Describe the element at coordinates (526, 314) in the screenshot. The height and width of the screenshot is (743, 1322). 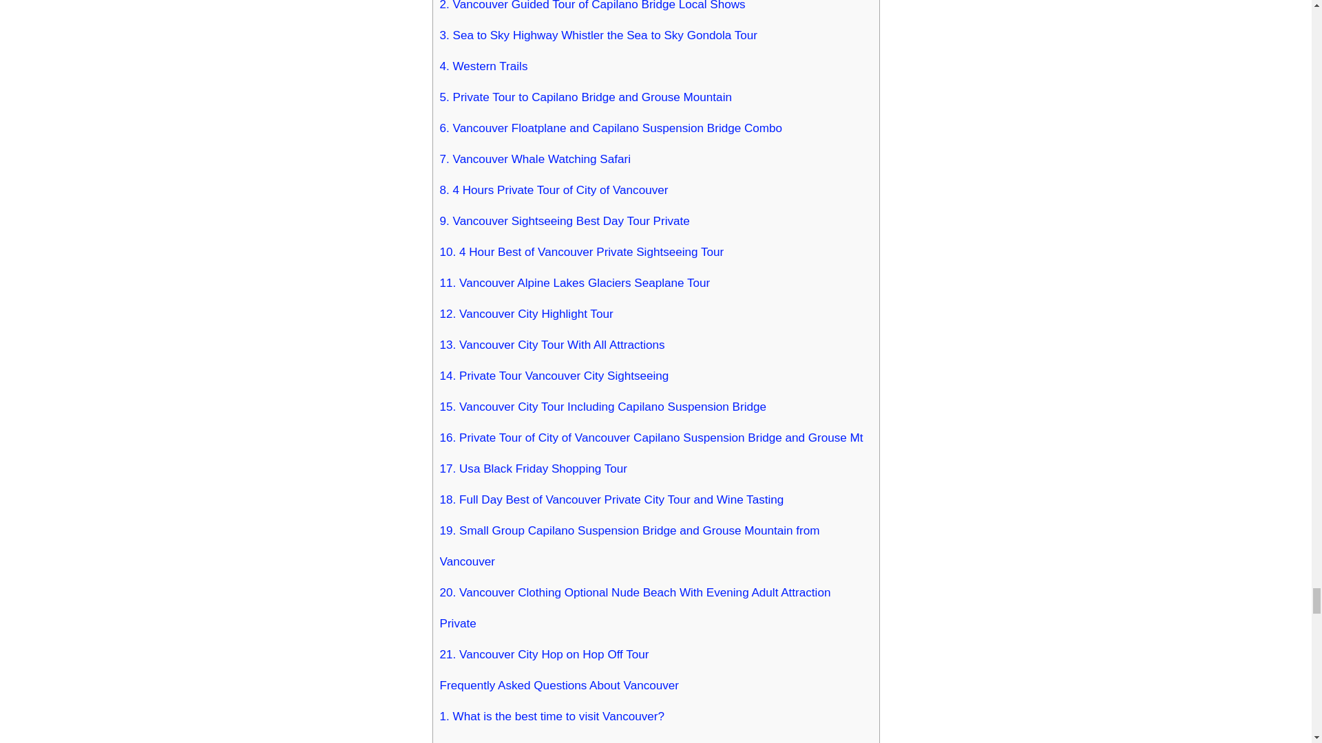
I see `12. Vancouver City Highlight Tour` at that location.